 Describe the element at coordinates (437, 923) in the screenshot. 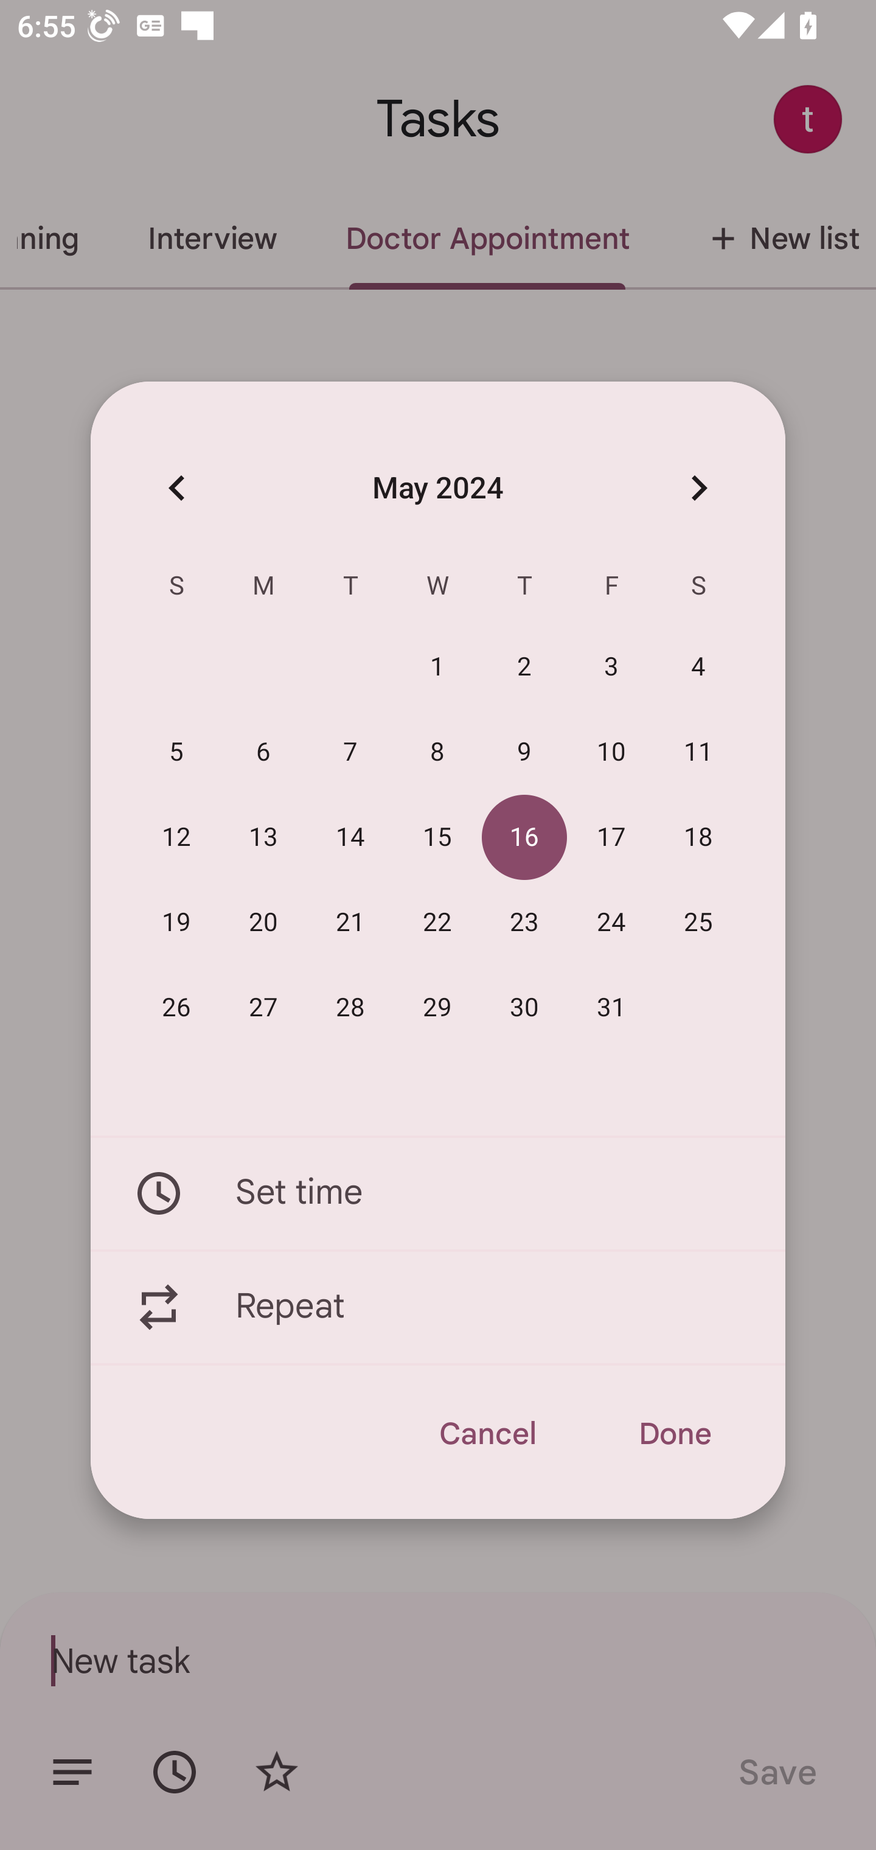

I see `22 22 May 2024` at that location.